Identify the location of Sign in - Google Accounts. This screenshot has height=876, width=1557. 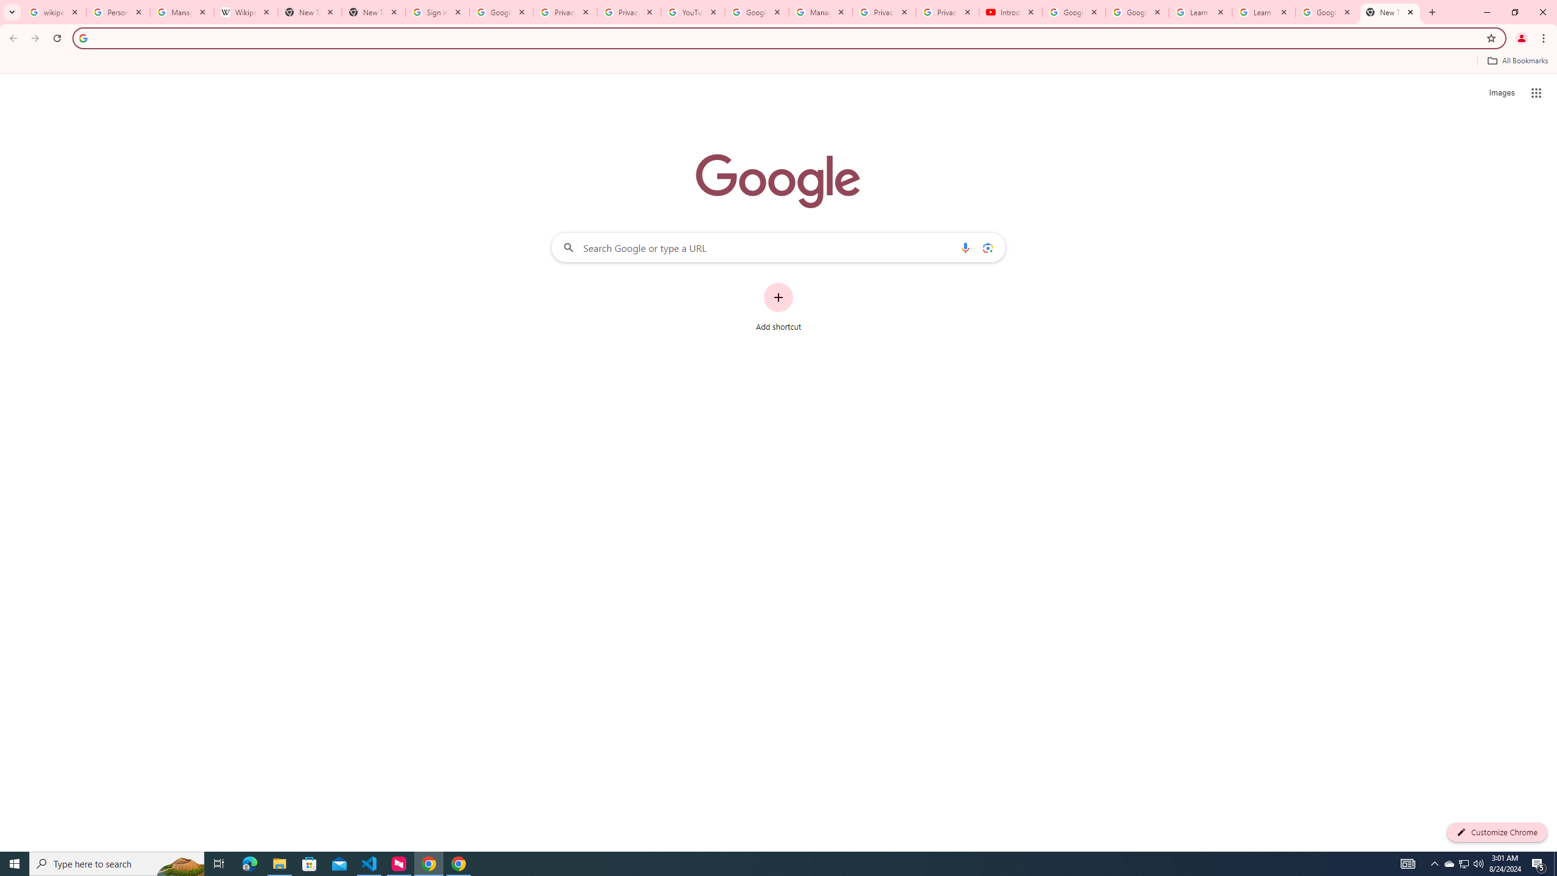
(437, 12).